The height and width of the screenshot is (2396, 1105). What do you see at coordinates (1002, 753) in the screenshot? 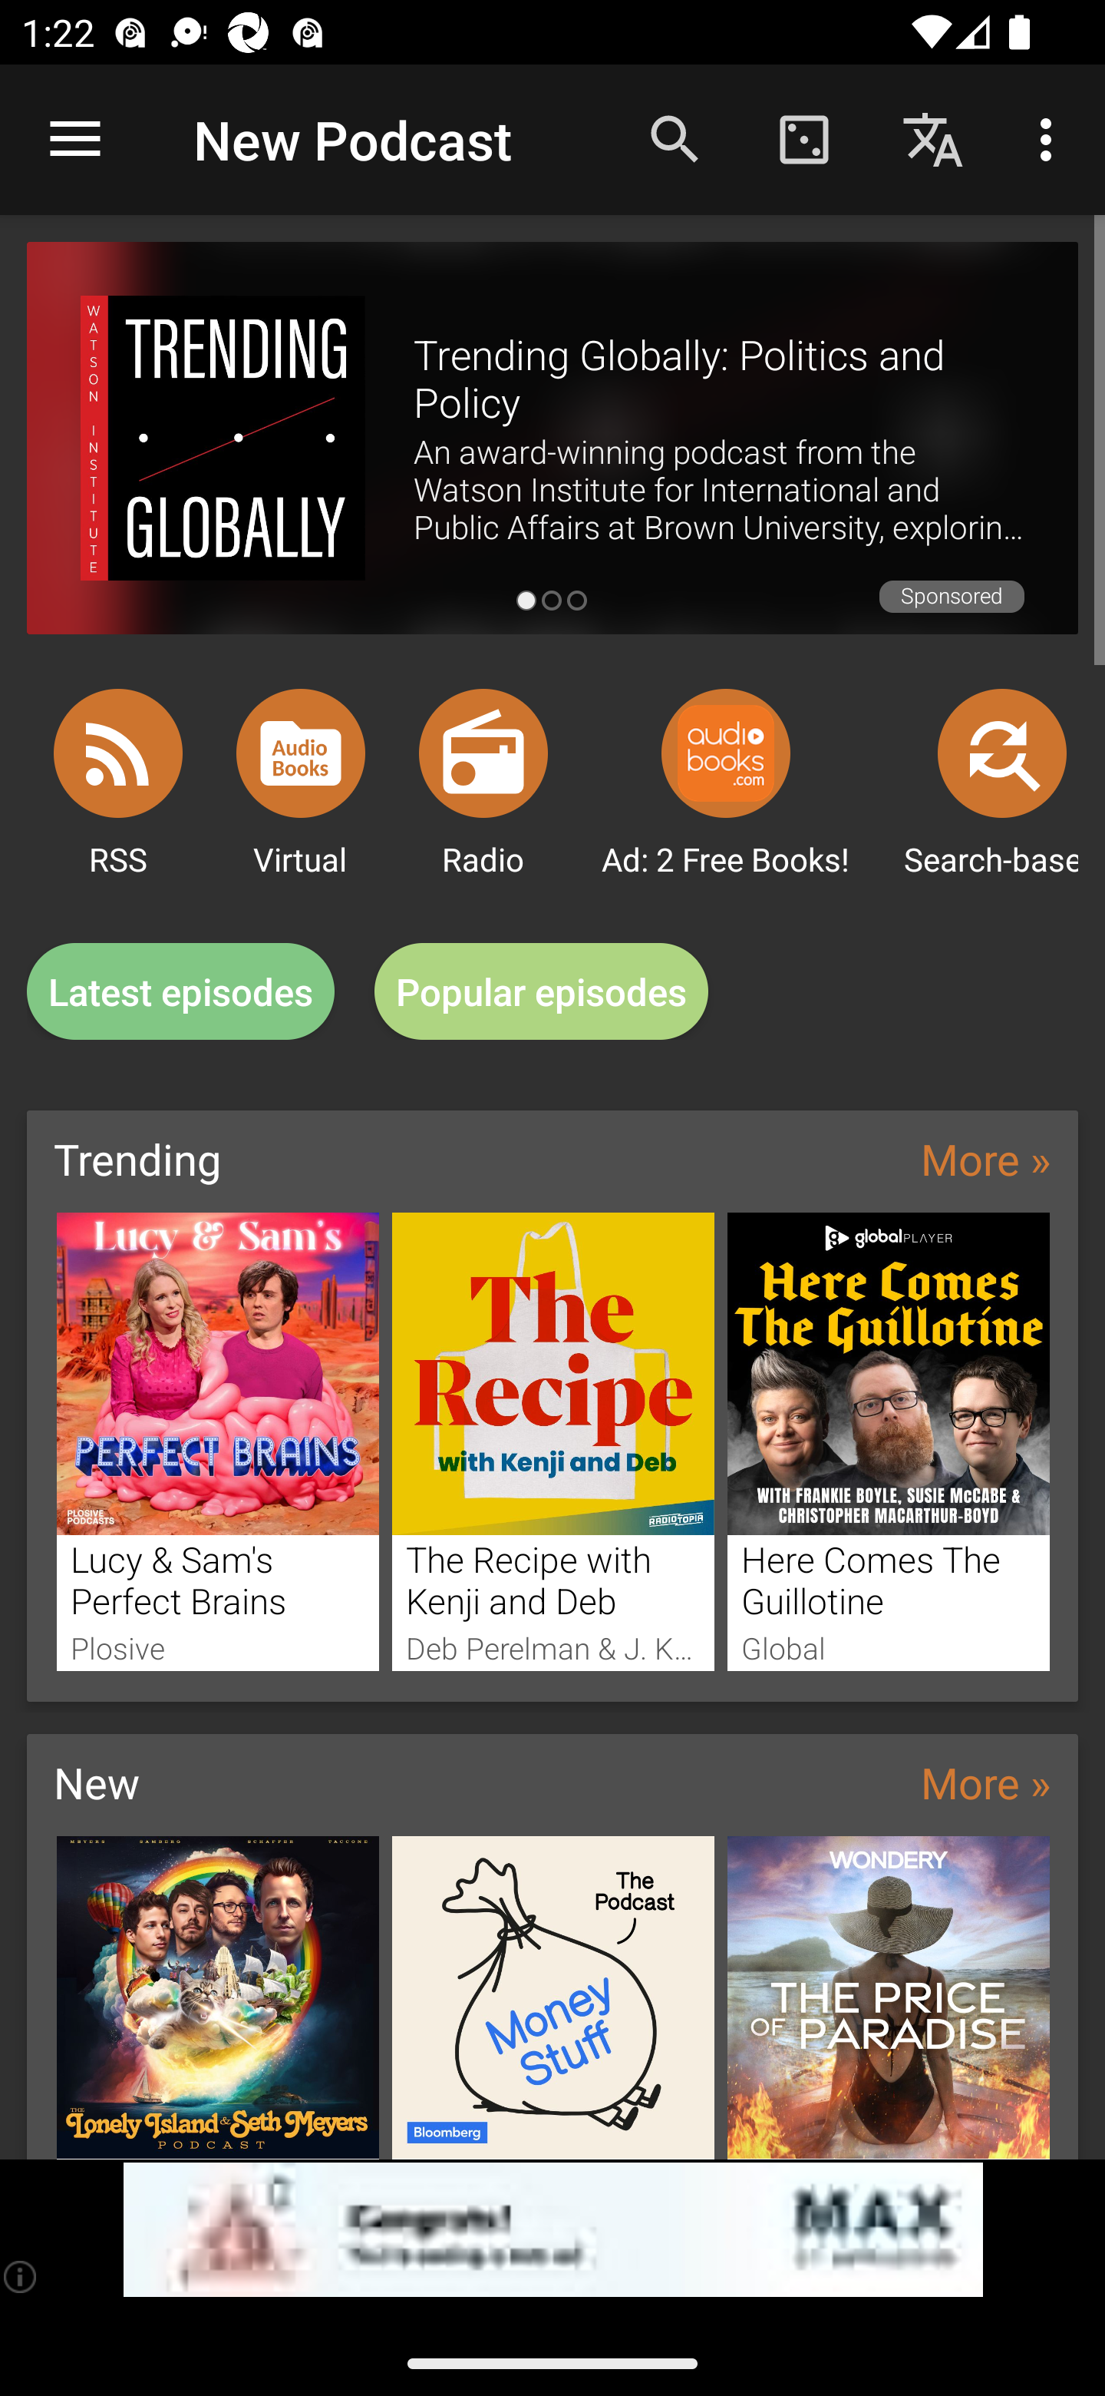
I see `Search-based` at bounding box center [1002, 753].